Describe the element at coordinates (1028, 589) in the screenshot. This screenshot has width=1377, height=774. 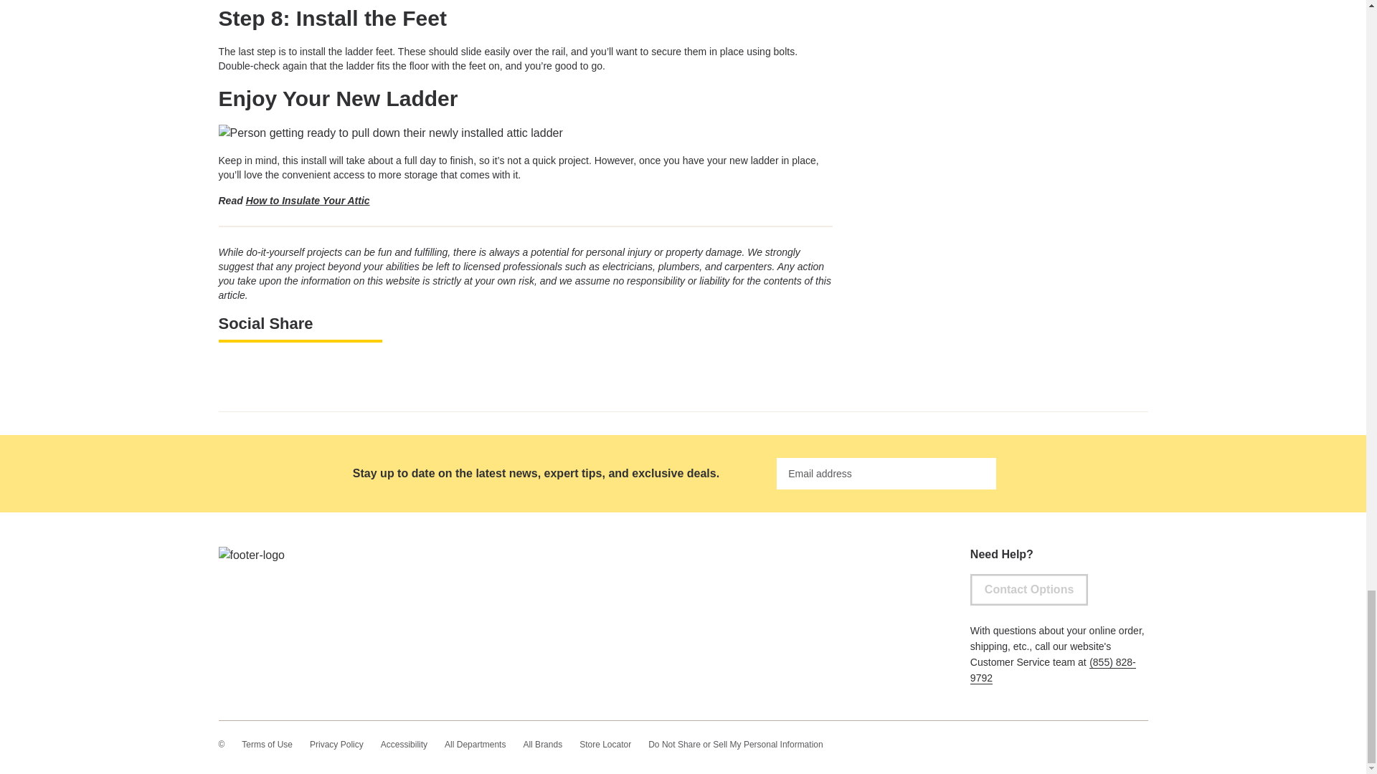
I see `Contact Options` at that location.